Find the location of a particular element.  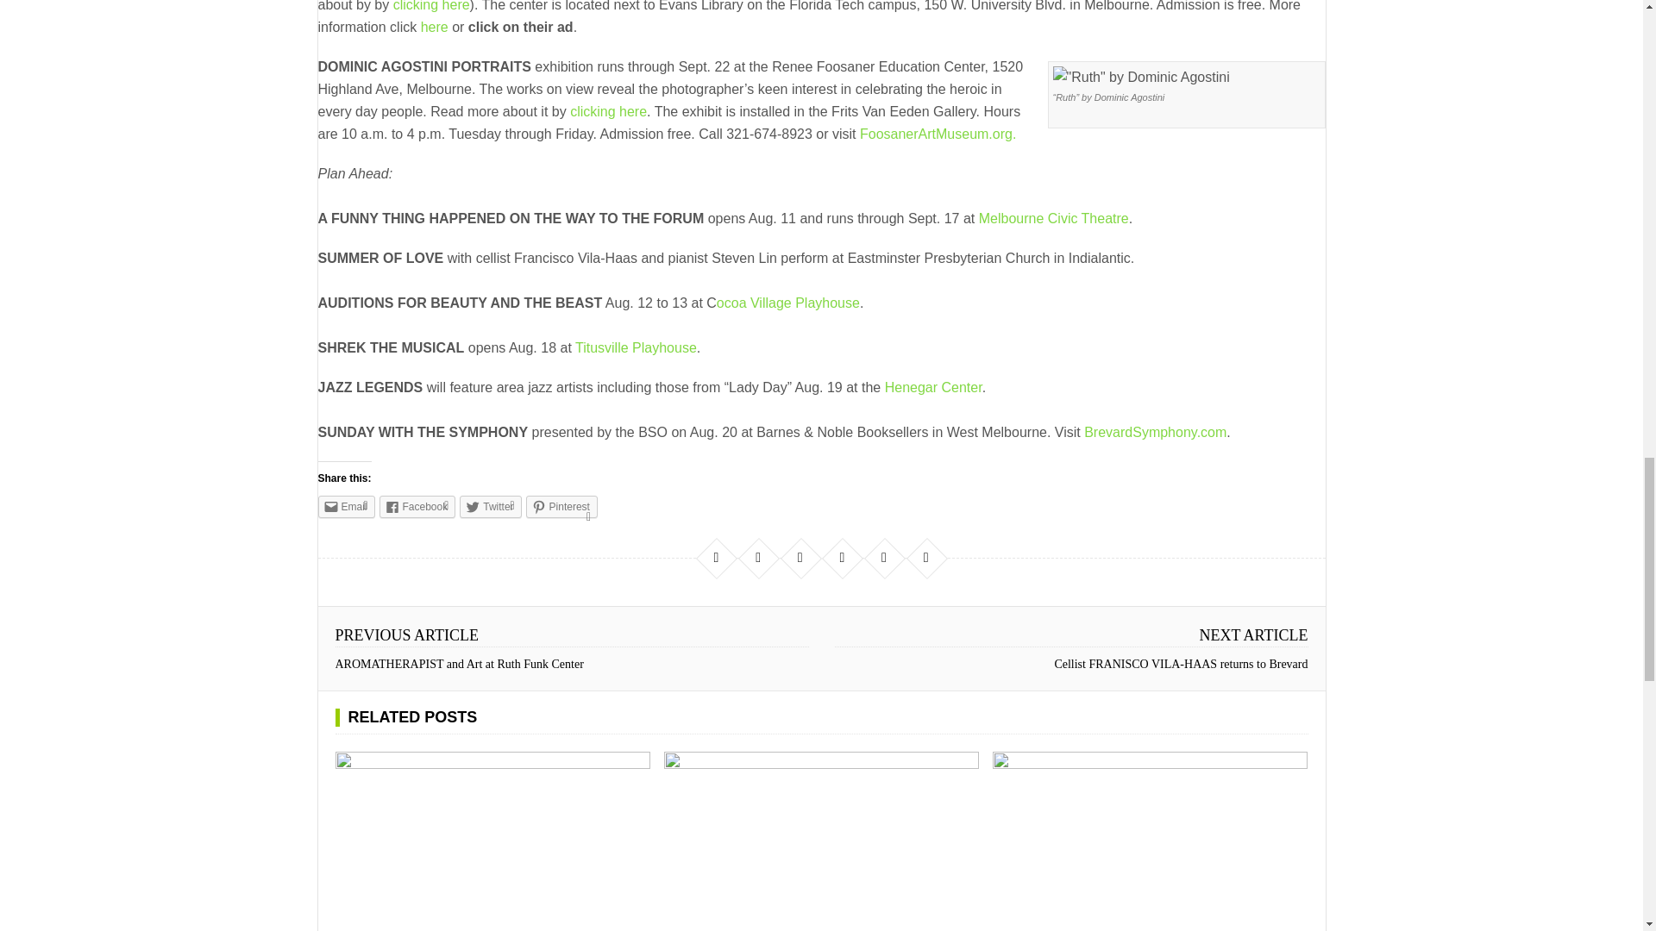

Click to share on Twitter is located at coordinates (490, 506).